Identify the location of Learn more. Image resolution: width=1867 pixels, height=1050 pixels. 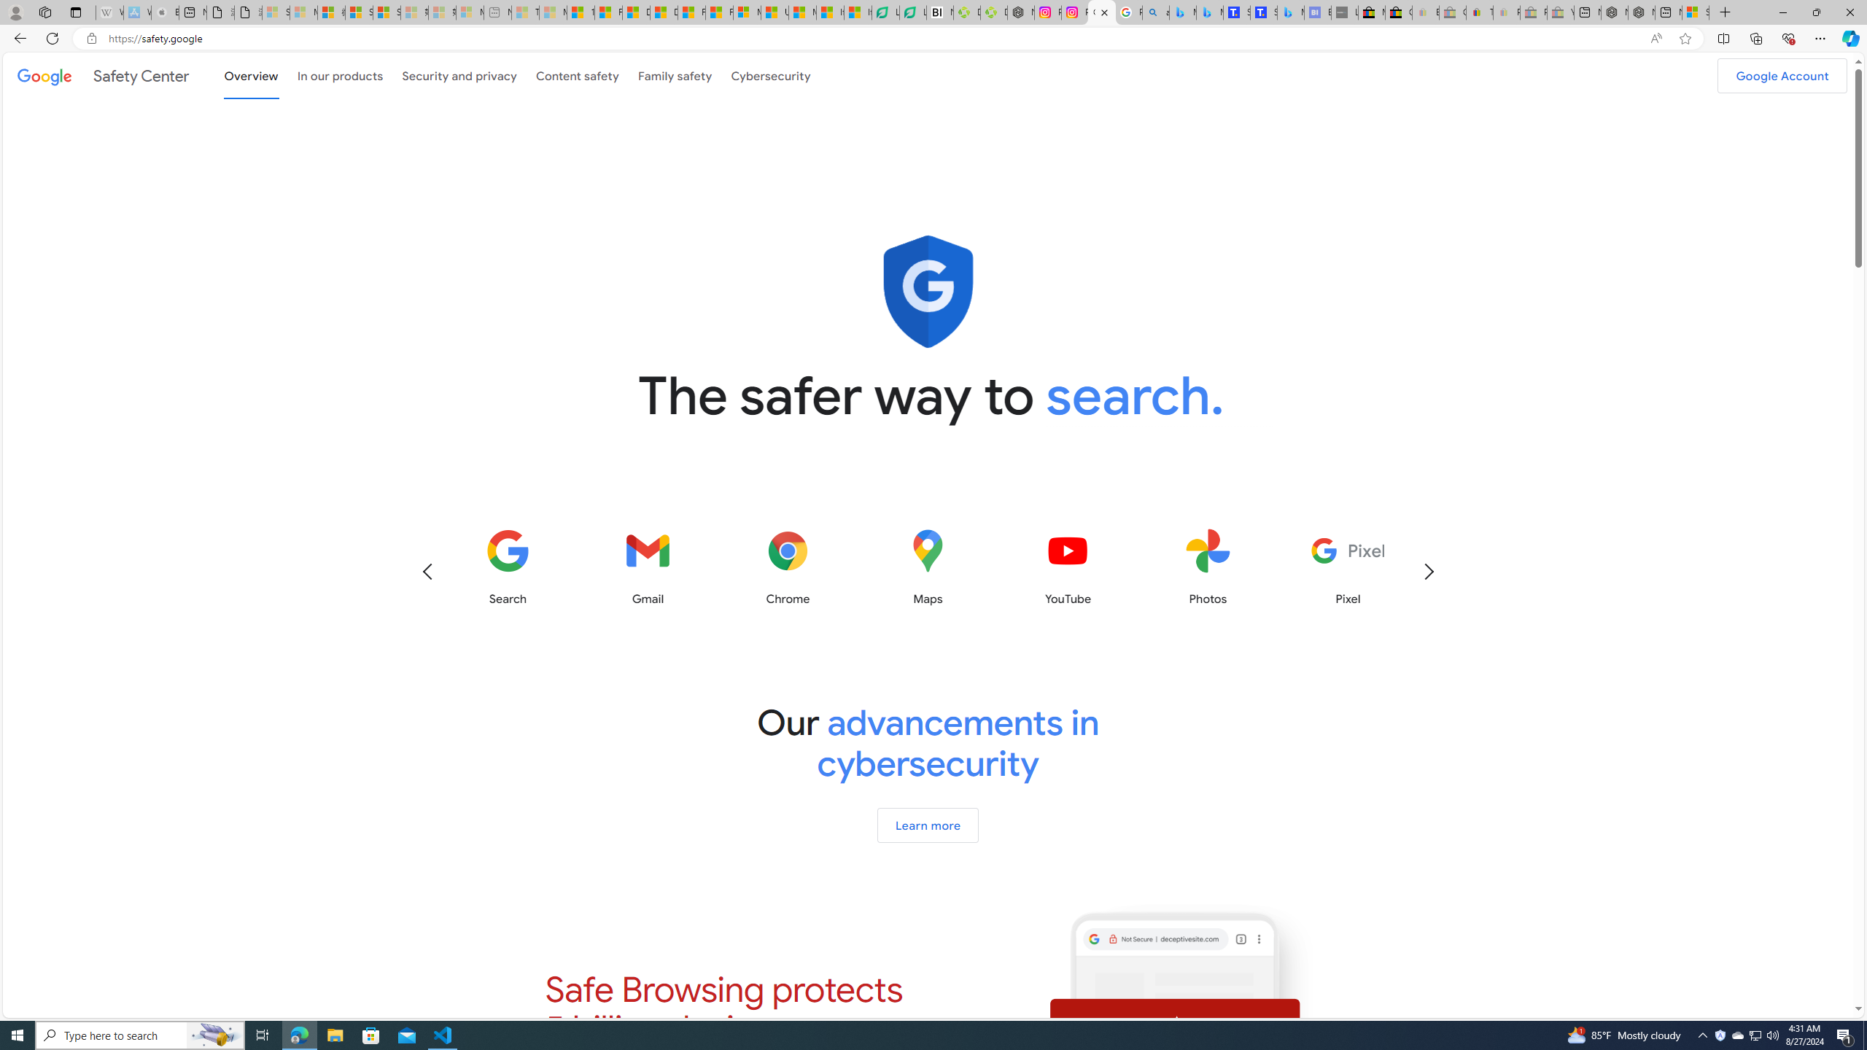
(929, 825).